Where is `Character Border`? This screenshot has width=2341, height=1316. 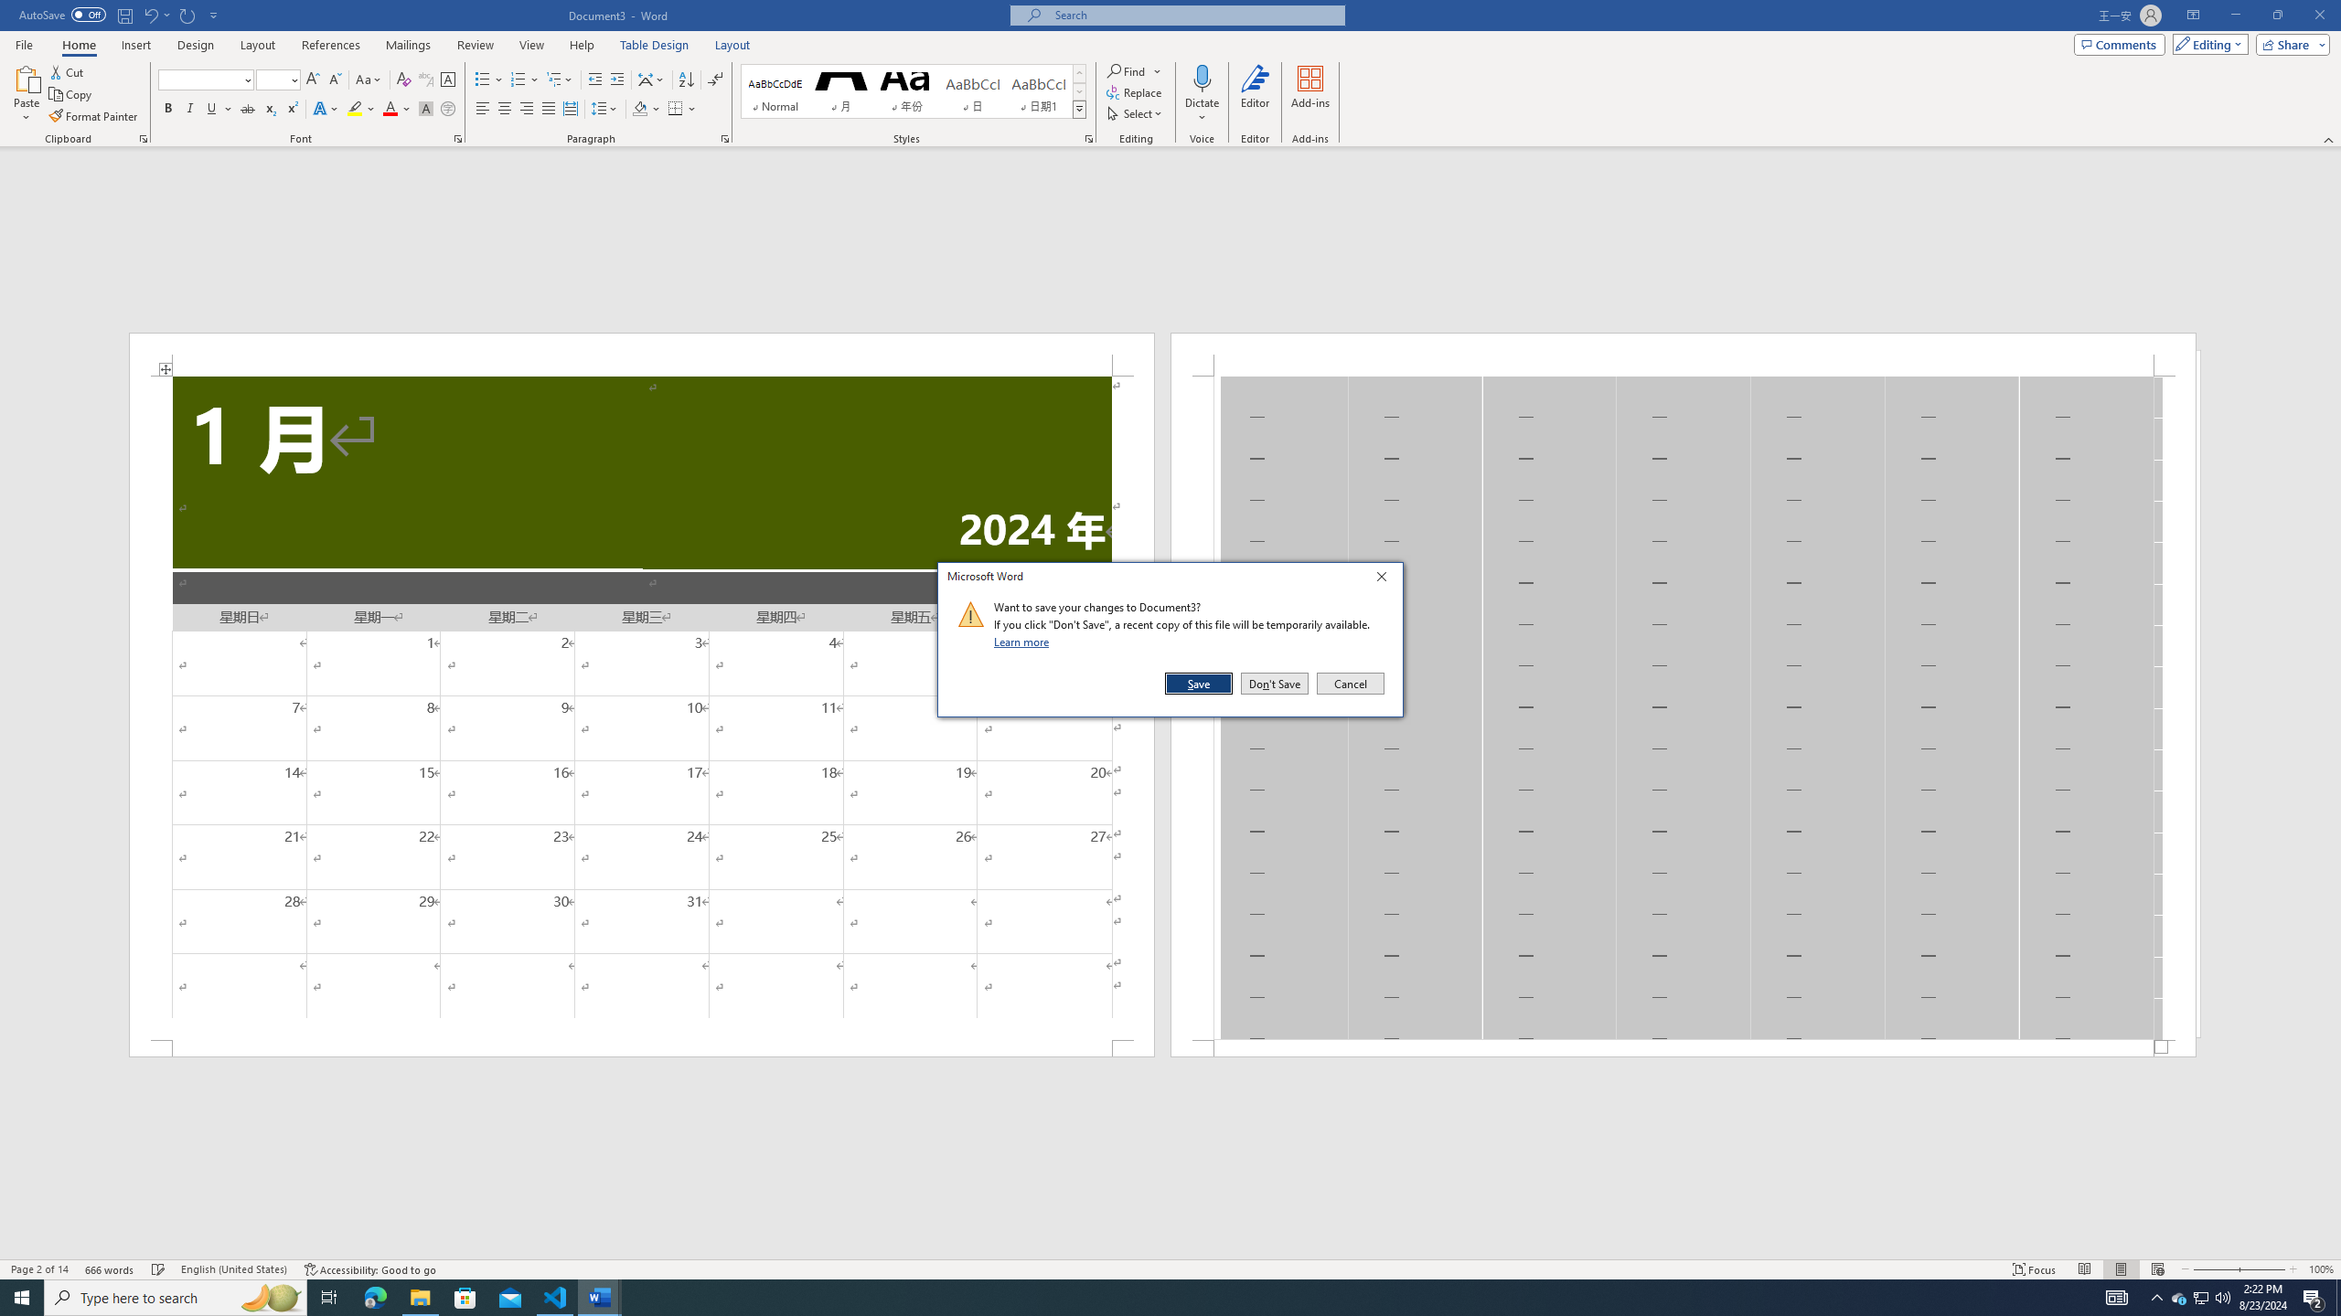 Character Border is located at coordinates (448, 80).